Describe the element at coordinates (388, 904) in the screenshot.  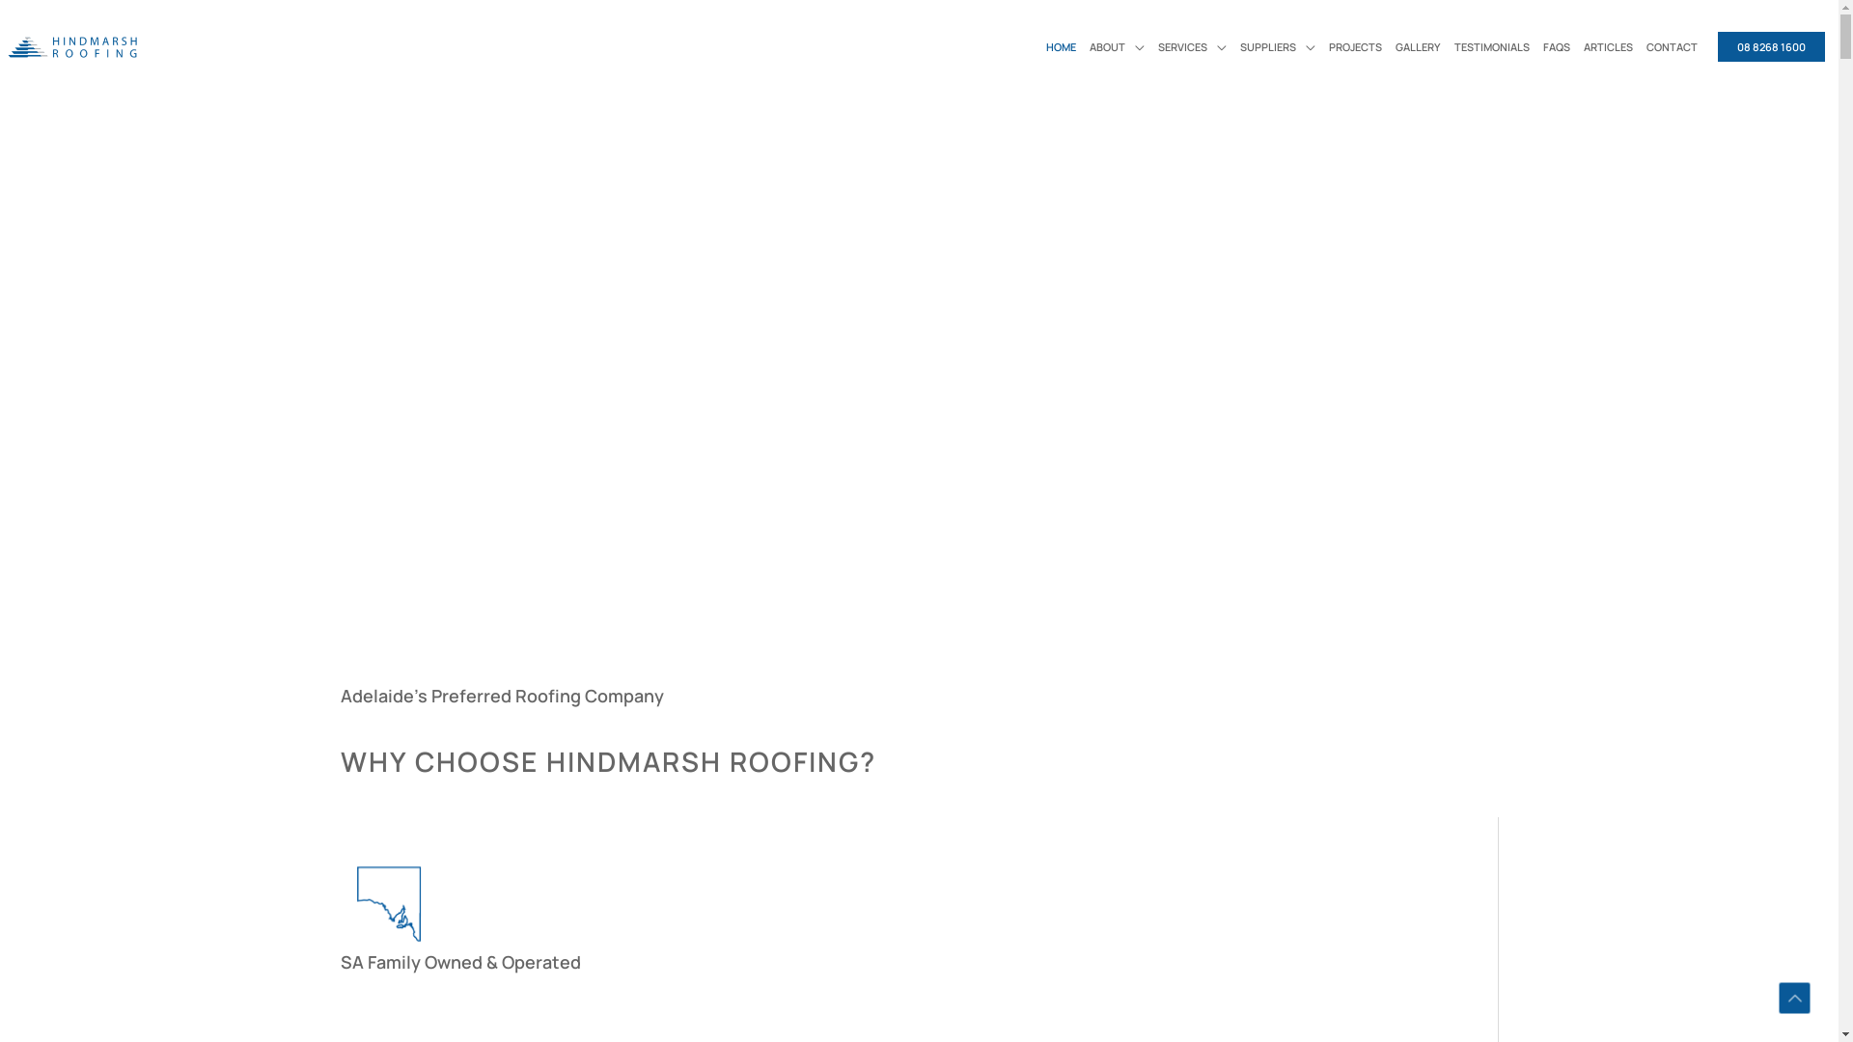
I see `final-icon` at that location.